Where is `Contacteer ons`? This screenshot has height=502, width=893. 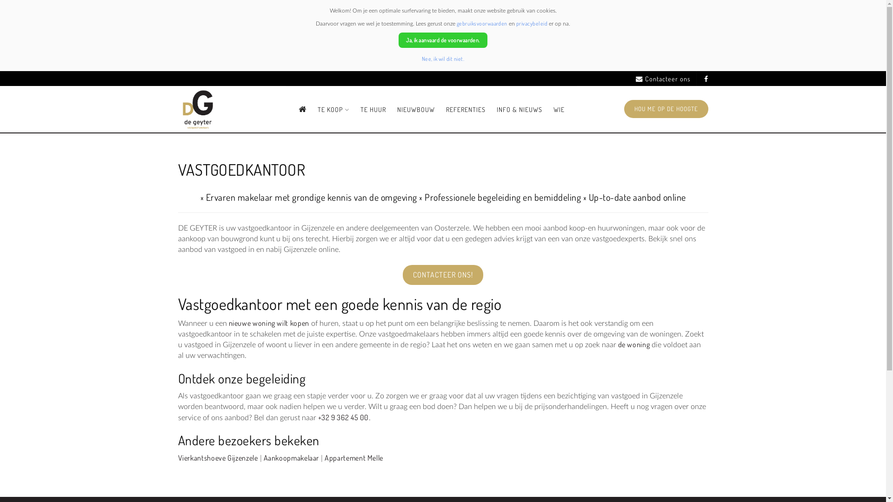 Contacteer ons is located at coordinates (663, 79).